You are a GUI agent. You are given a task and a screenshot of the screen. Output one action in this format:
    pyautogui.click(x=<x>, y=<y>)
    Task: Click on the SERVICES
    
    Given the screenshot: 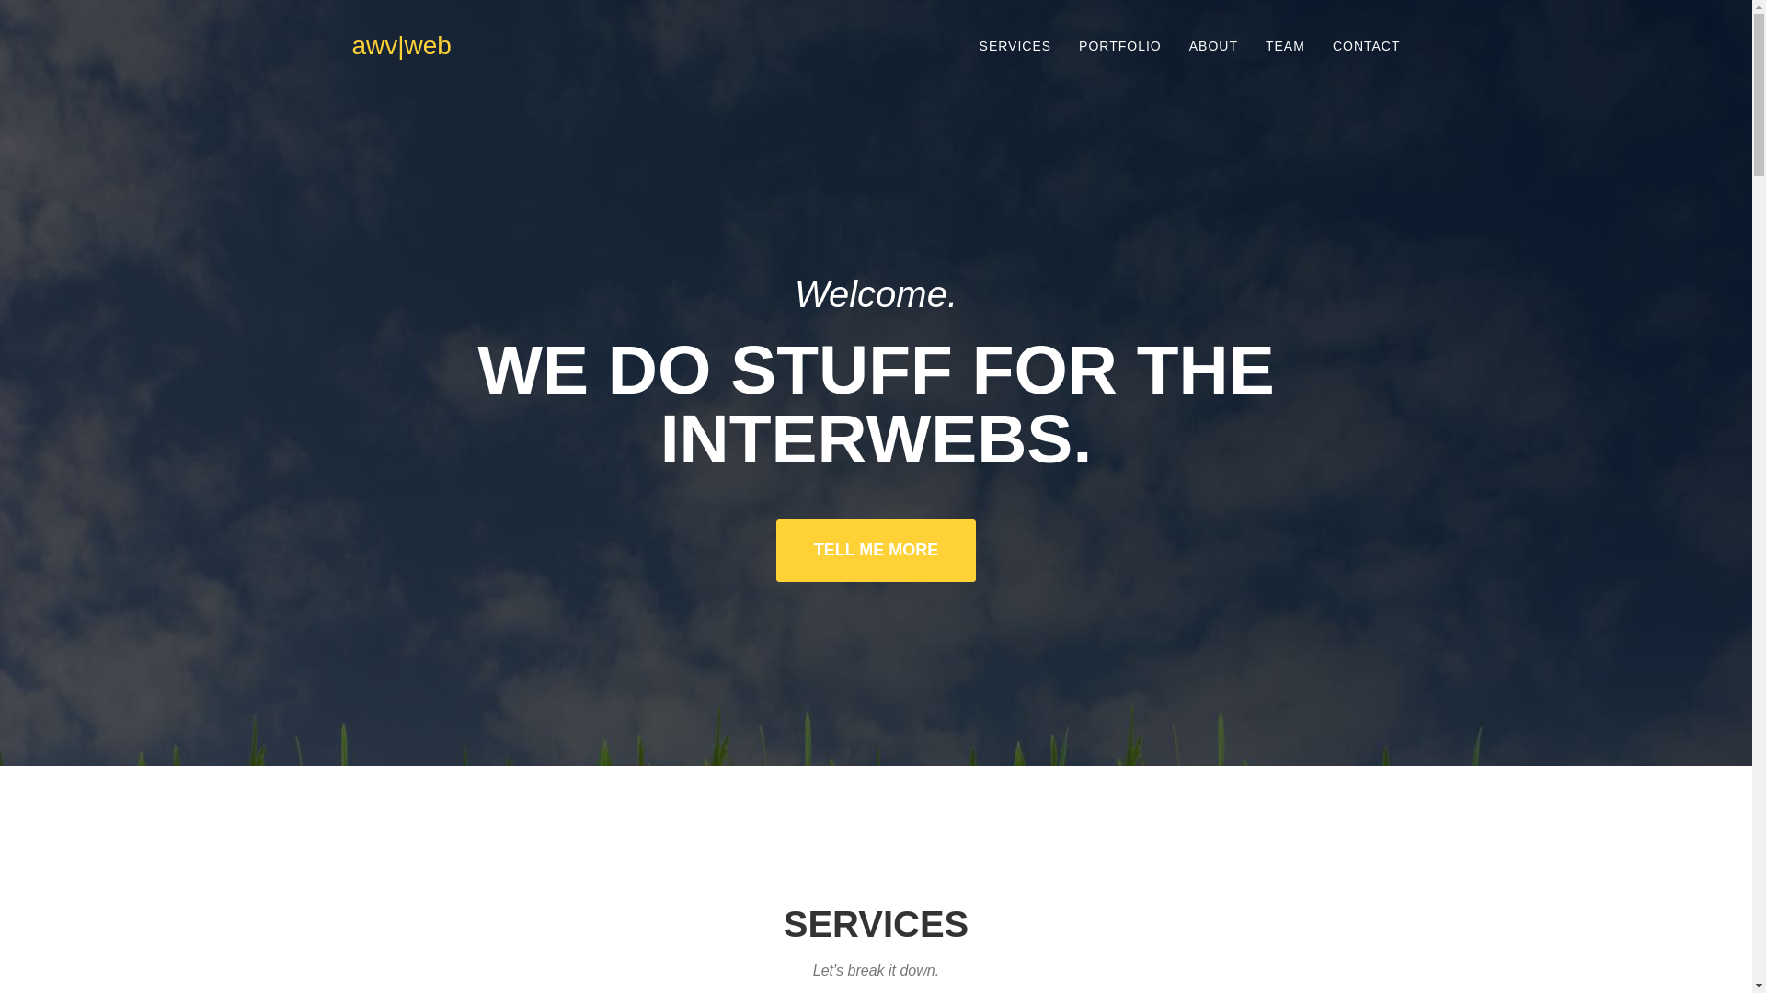 What is the action you would take?
    pyautogui.click(x=1015, y=45)
    